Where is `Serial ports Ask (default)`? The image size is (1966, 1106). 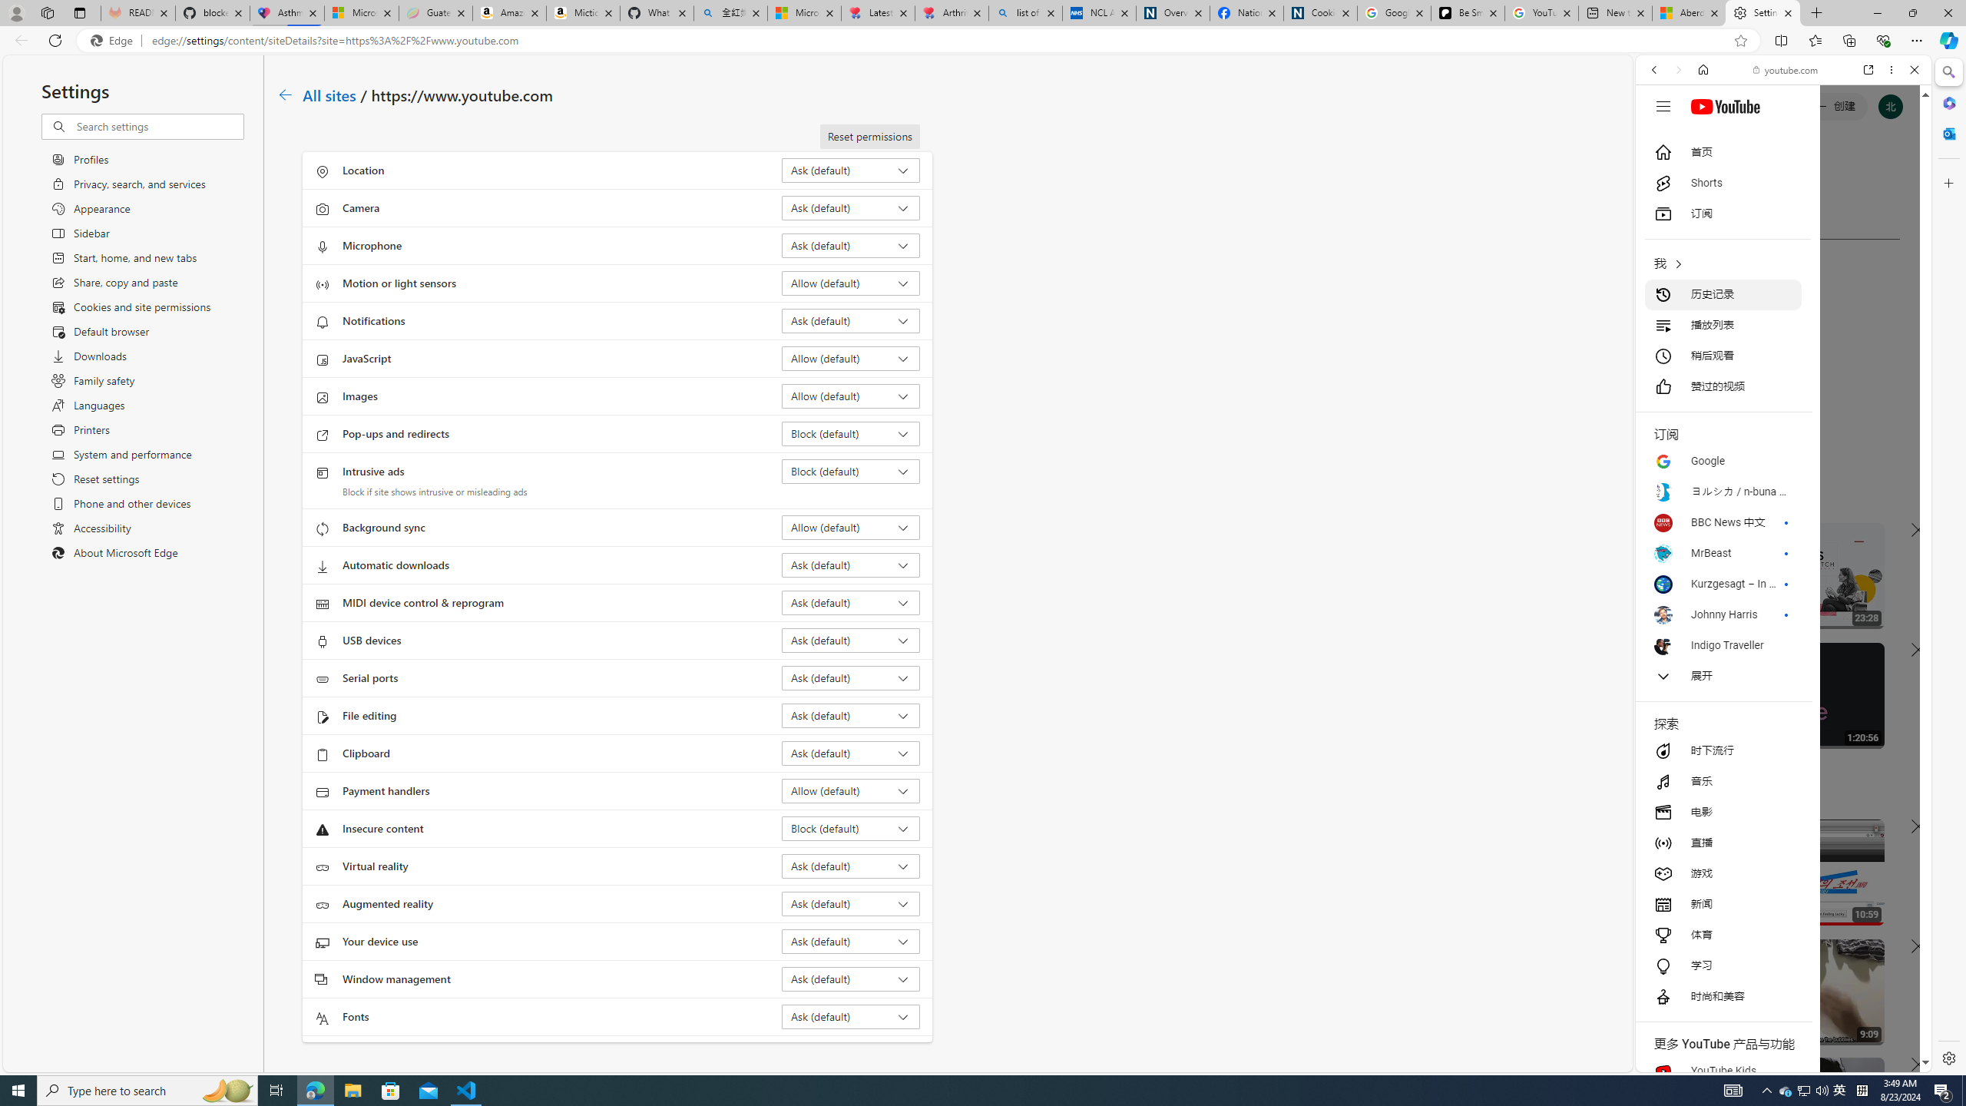 Serial ports Ask (default) is located at coordinates (851, 677).